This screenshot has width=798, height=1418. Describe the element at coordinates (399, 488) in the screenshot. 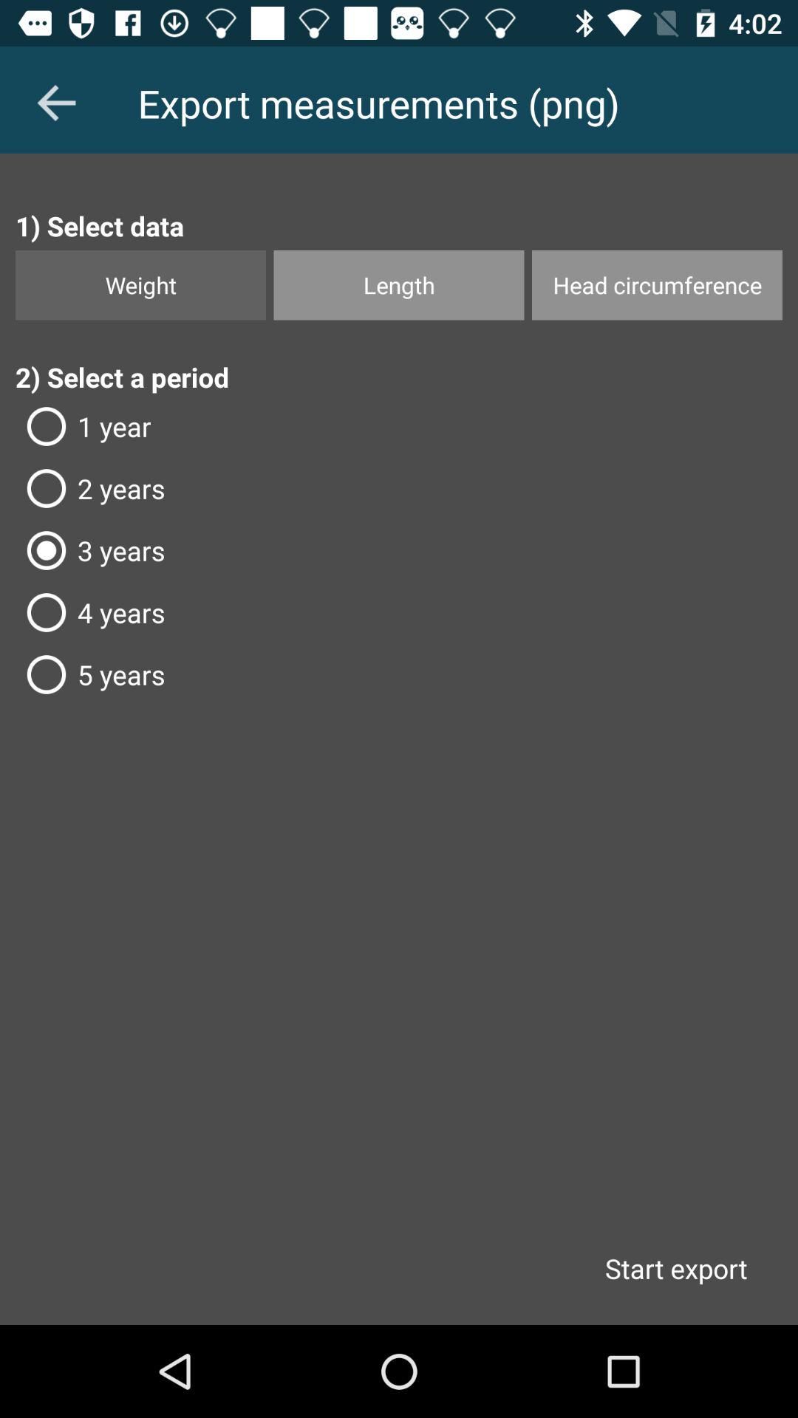

I see `tap the icon below the 1 year item` at that location.